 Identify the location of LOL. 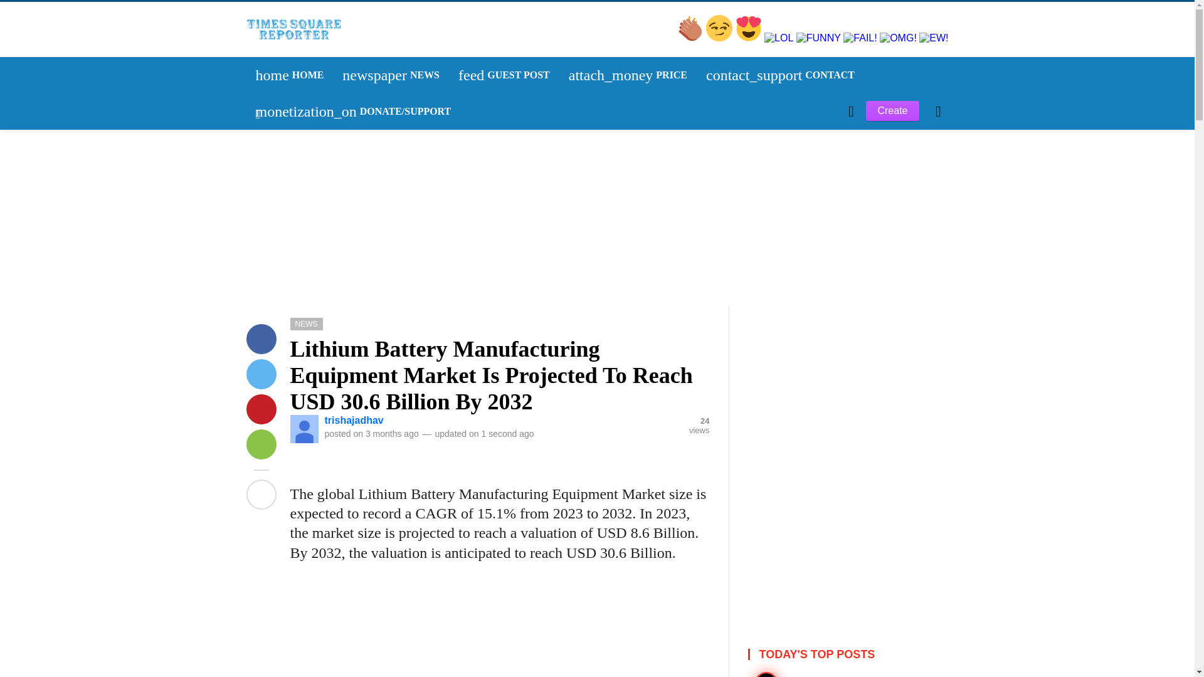
(780, 38).